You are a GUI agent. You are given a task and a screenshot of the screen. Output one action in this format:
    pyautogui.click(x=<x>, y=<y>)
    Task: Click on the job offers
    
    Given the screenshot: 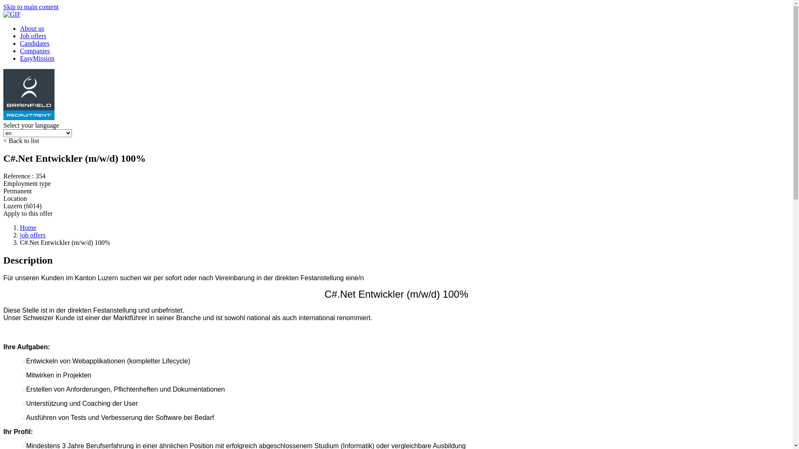 What is the action you would take?
    pyautogui.click(x=32, y=235)
    